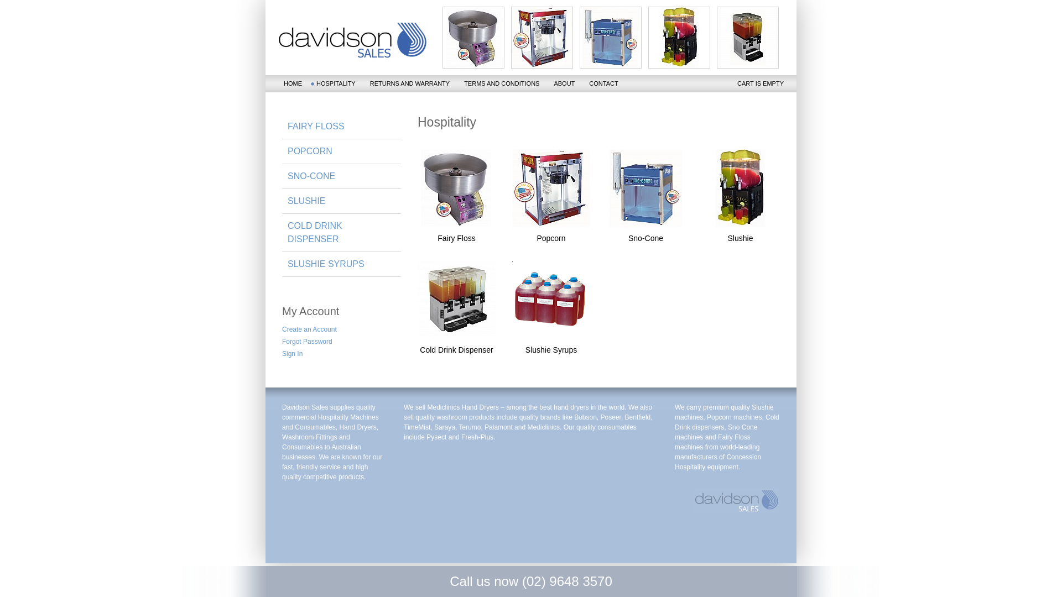 The image size is (1062, 597). Describe the element at coordinates (740, 197) in the screenshot. I see `Slushie` at that location.